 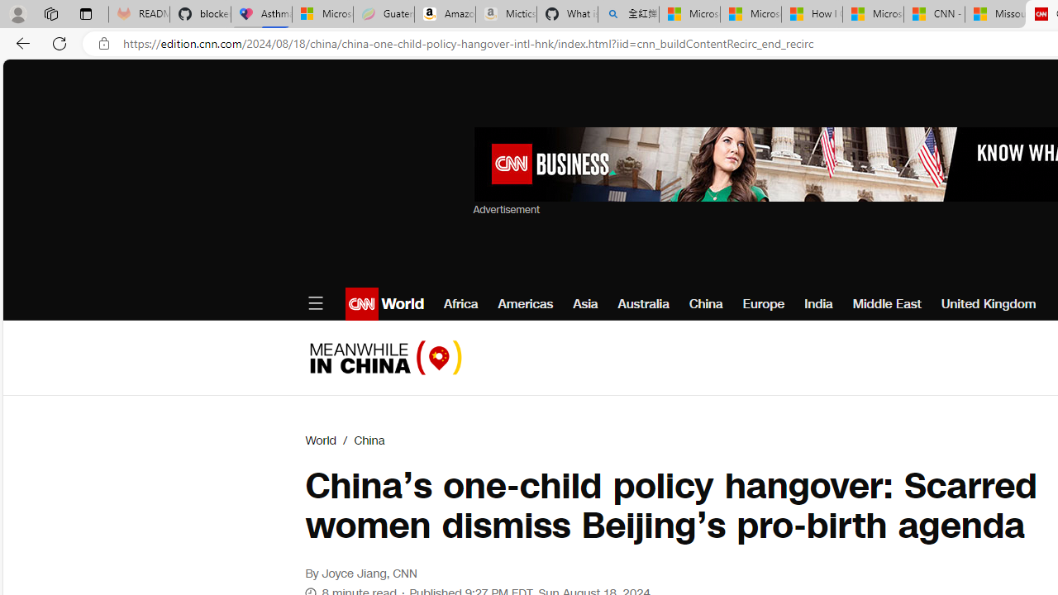 I want to click on Open Menu Icon, so click(x=315, y=304).